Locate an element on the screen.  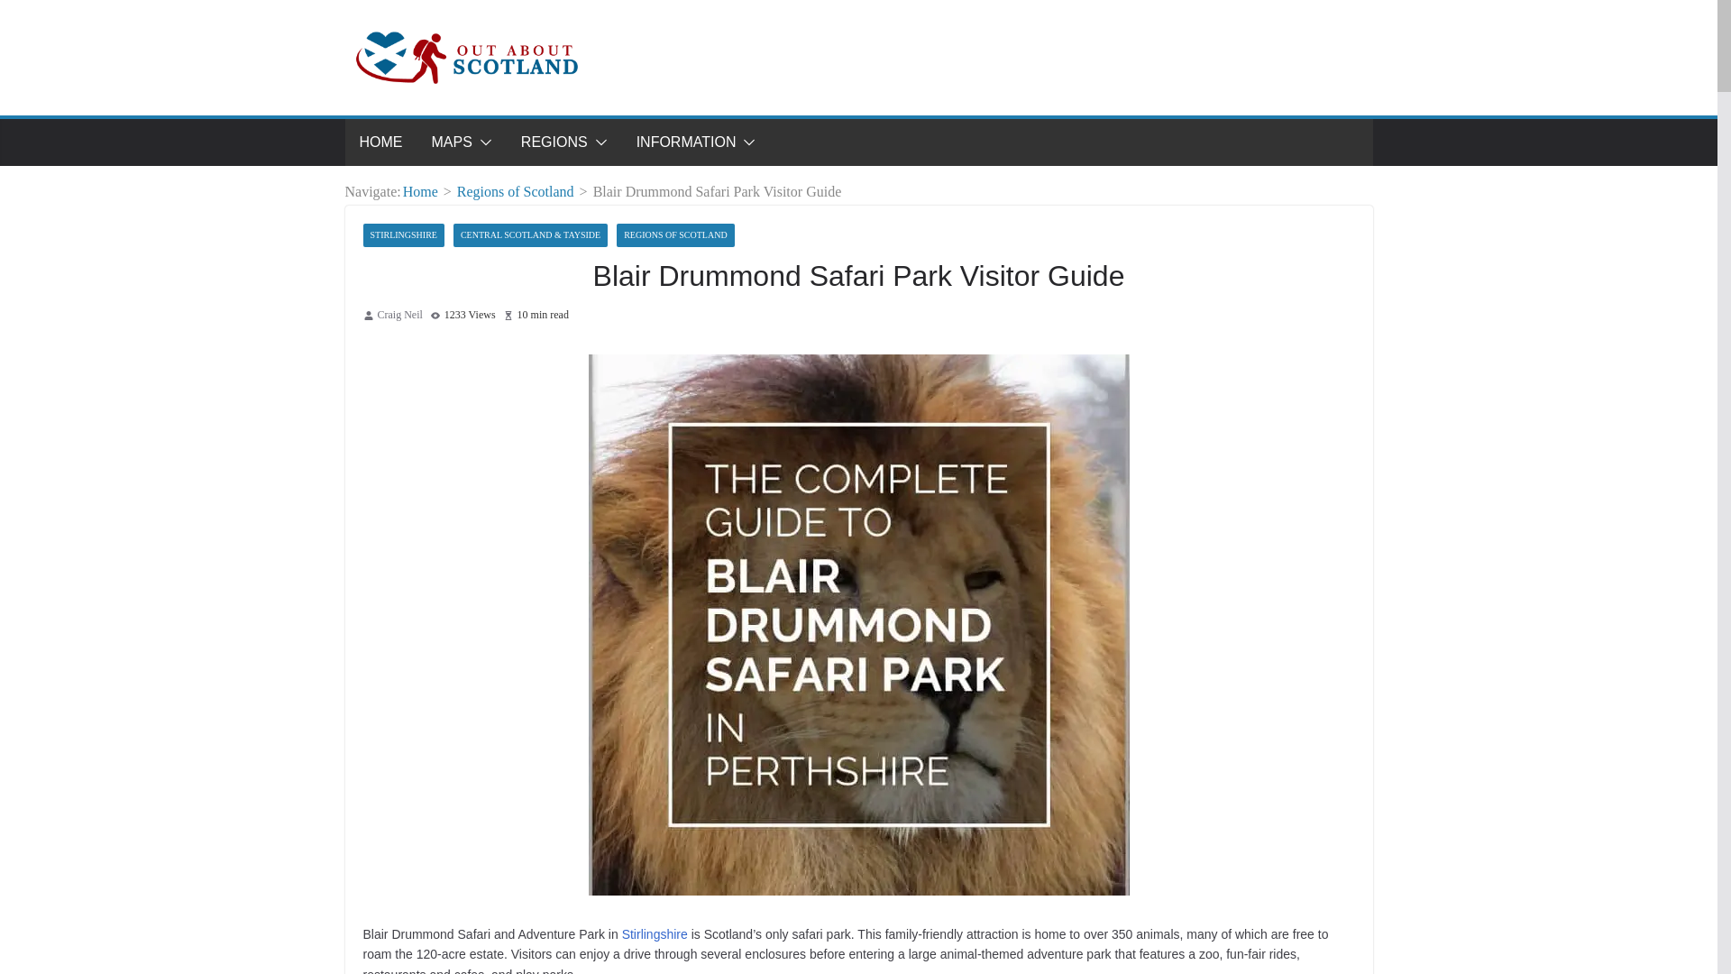
Stirlingshire is located at coordinates (655, 934).